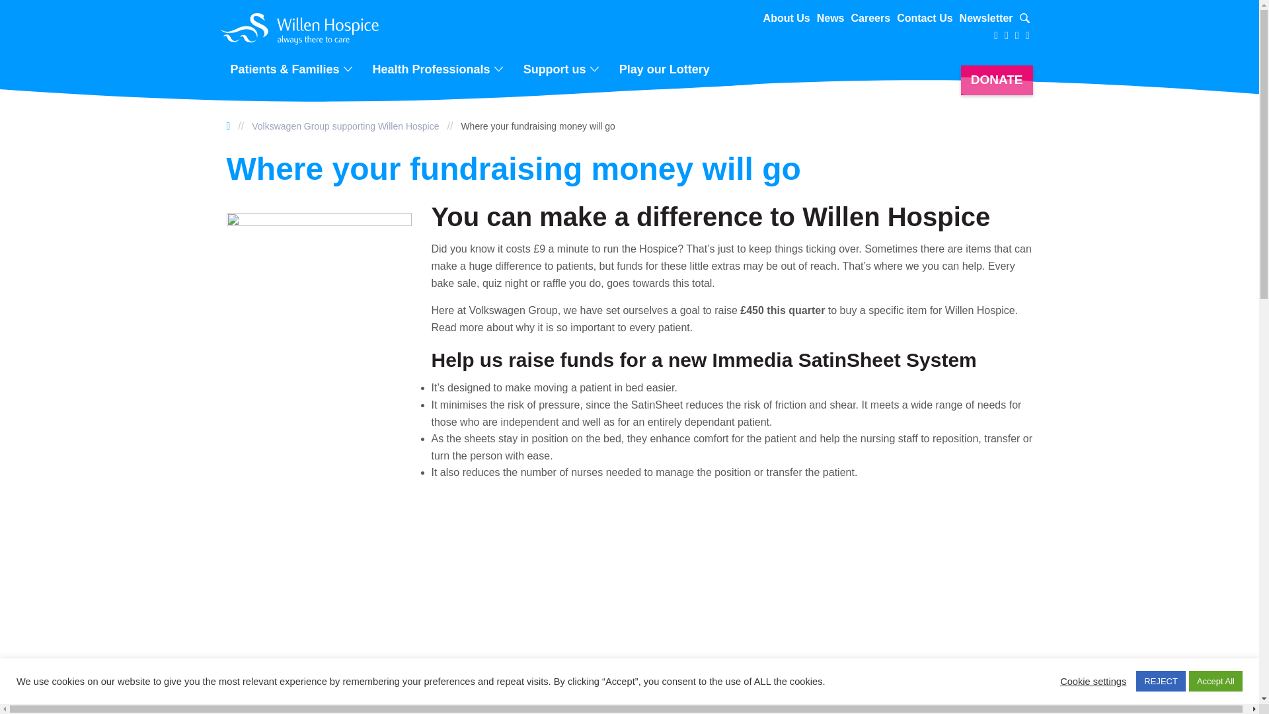  Describe the element at coordinates (557, 69) in the screenshot. I see `Support us` at that location.